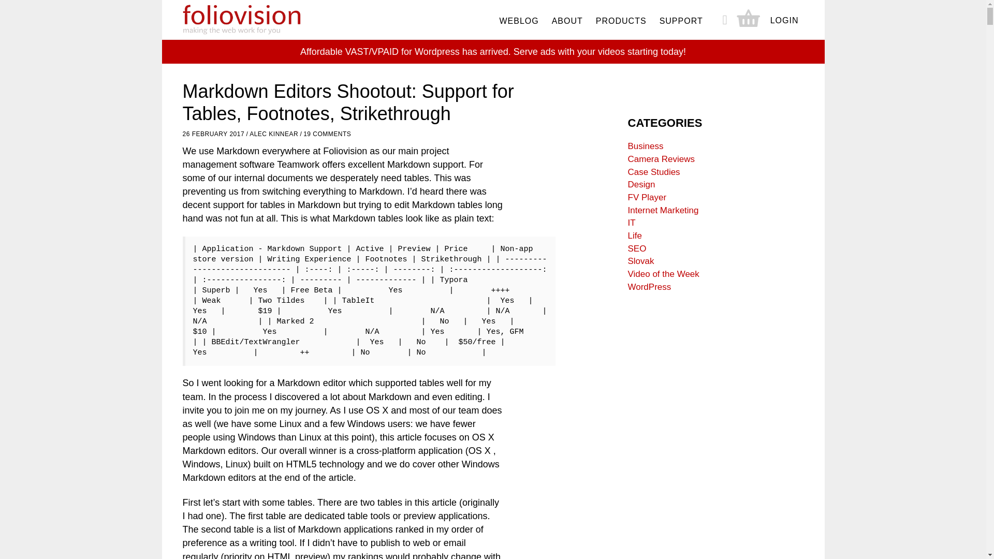  What do you see at coordinates (649, 287) in the screenshot?
I see `Innovations for WordPress. Neat WordPress tricks.` at bounding box center [649, 287].